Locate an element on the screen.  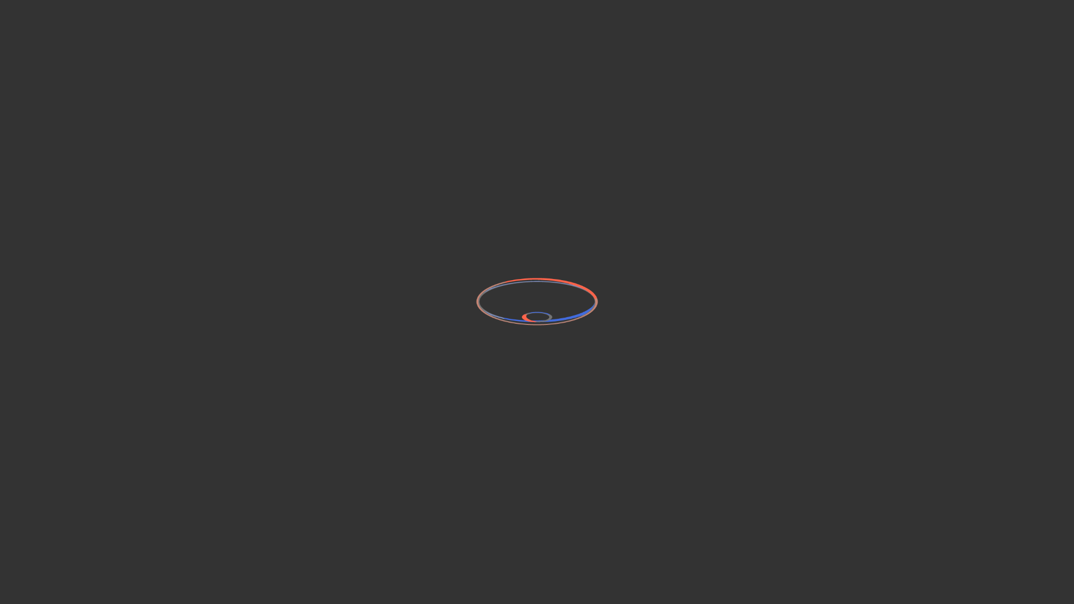
RESOURCES REVIEWS is located at coordinates (887, 32).